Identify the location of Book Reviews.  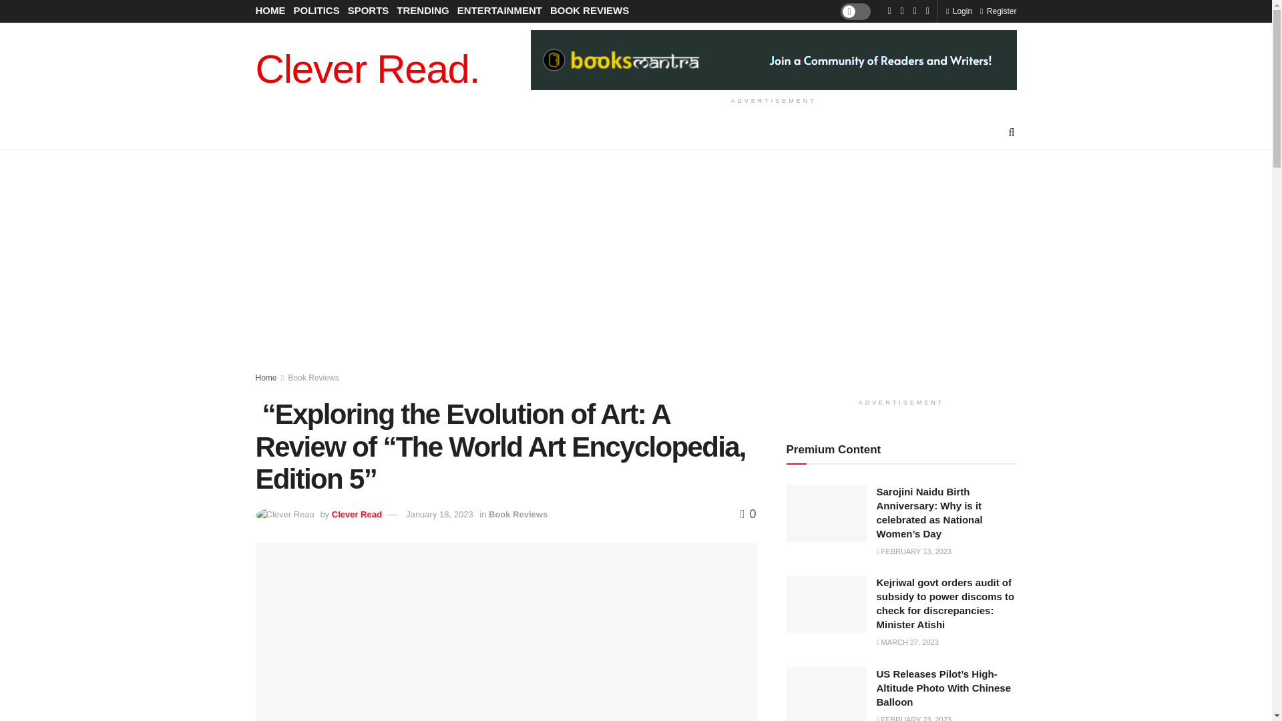
(314, 378).